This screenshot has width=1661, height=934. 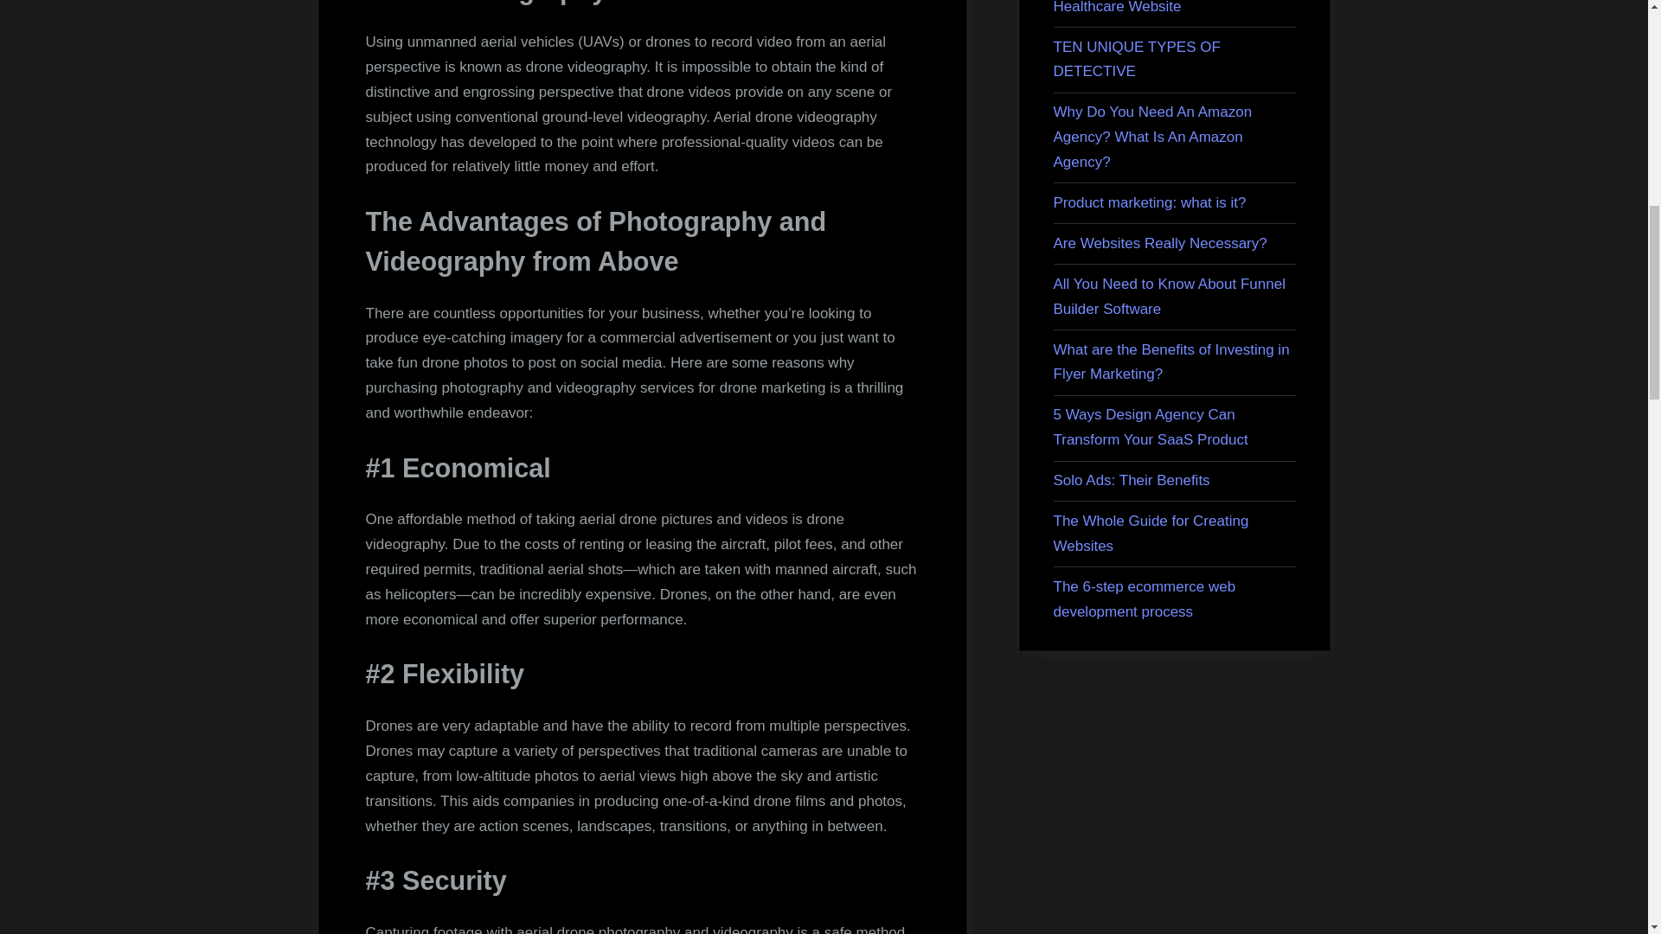 I want to click on The 6-step ecommerce web development process, so click(x=1144, y=598).